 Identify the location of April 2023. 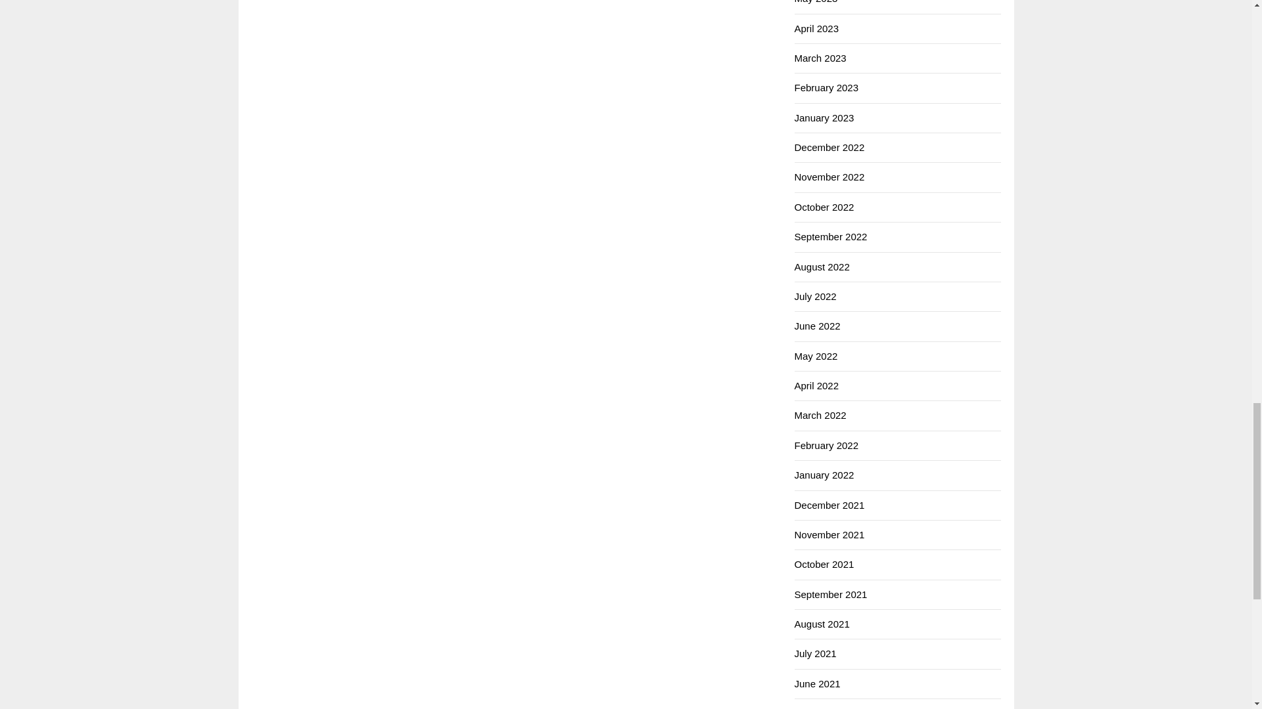
(816, 28).